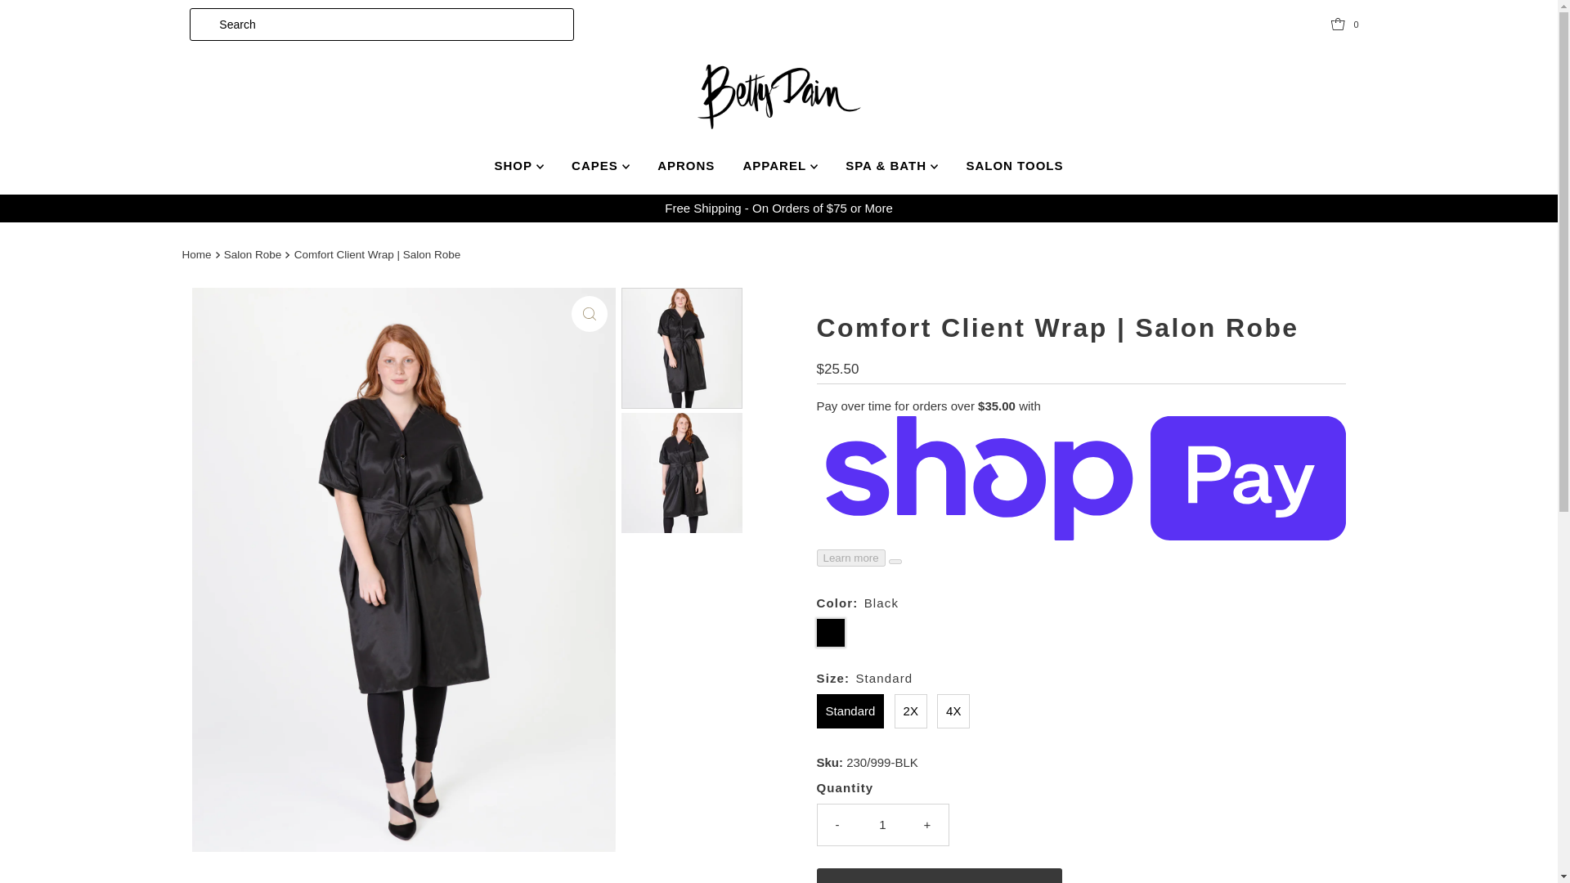 Image resolution: width=1570 pixels, height=883 pixels. Describe the element at coordinates (1348, 24) in the screenshot. I see `0` at that location.